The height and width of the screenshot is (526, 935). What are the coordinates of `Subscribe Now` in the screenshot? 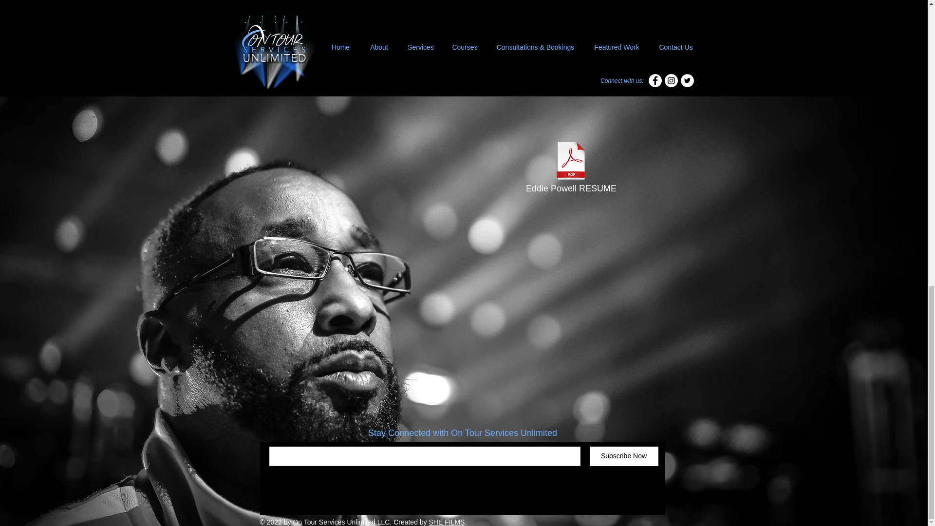 It's located at (623, 456).